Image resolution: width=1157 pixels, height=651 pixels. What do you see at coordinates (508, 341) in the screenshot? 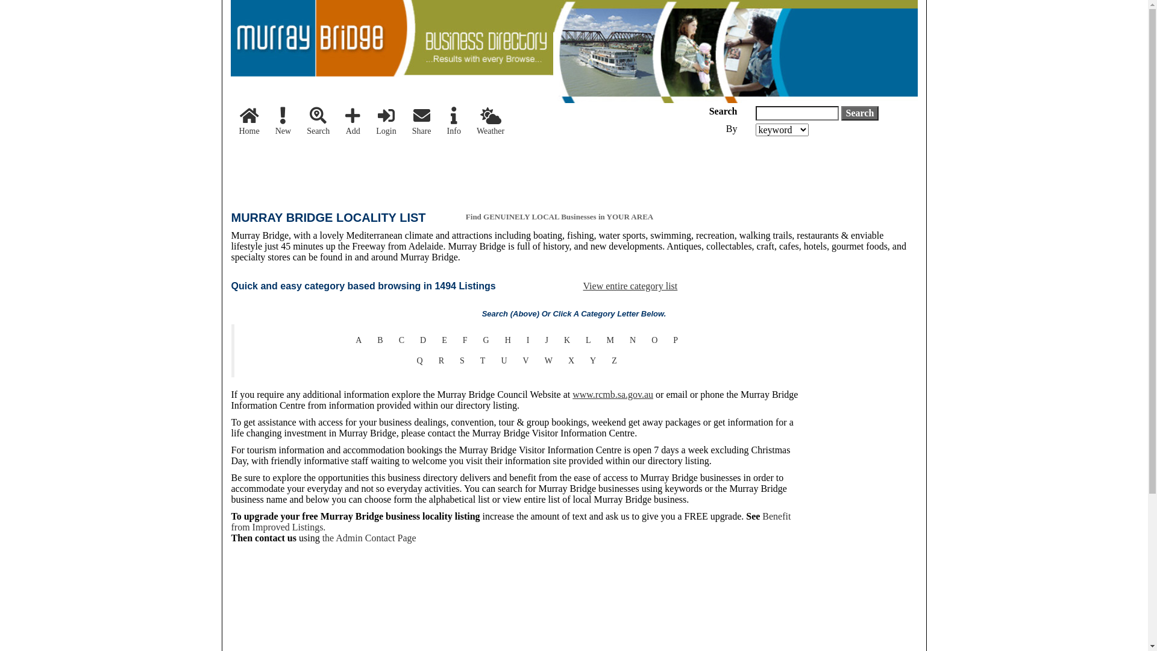
I see `H` at bounding box center [508, 341].